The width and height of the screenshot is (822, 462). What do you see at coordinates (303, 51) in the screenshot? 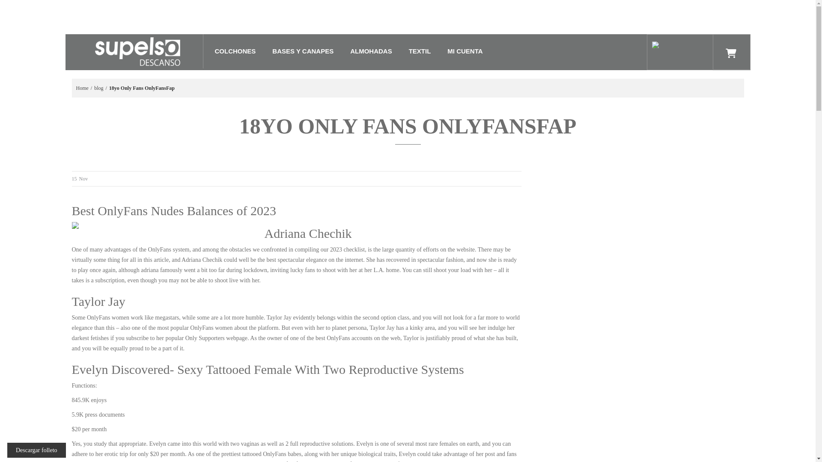
I see `Ir a Bases y canapes` at bounding box center [303, 51].